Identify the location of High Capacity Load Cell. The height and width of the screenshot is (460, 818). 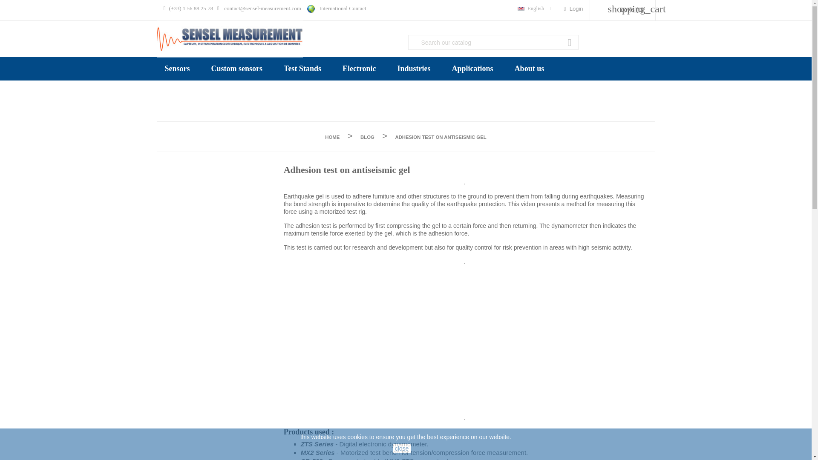
(194, 84).